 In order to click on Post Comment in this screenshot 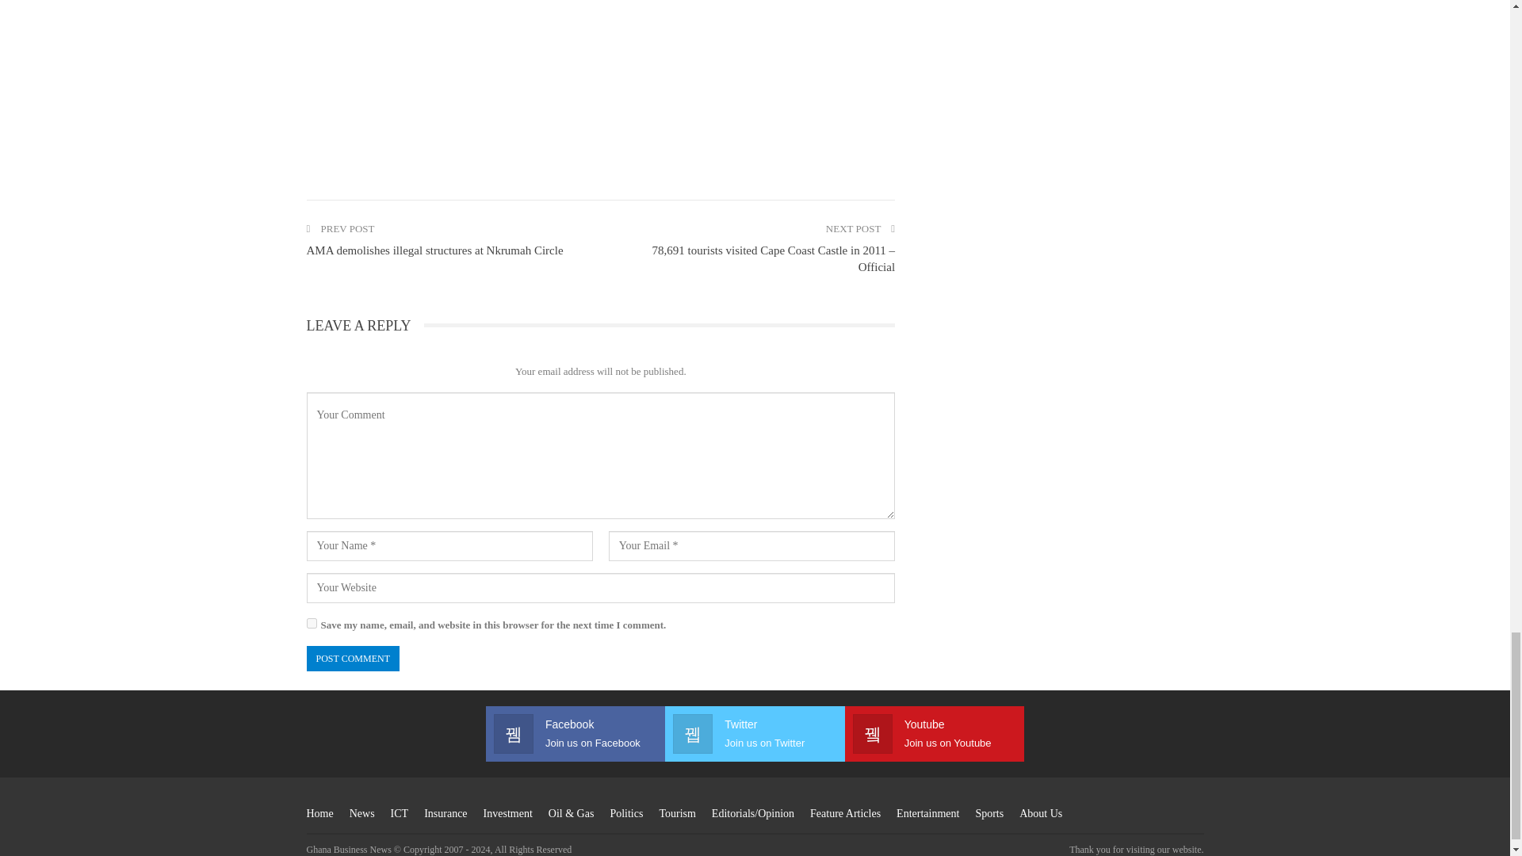, I will do `click(352, 659)`.